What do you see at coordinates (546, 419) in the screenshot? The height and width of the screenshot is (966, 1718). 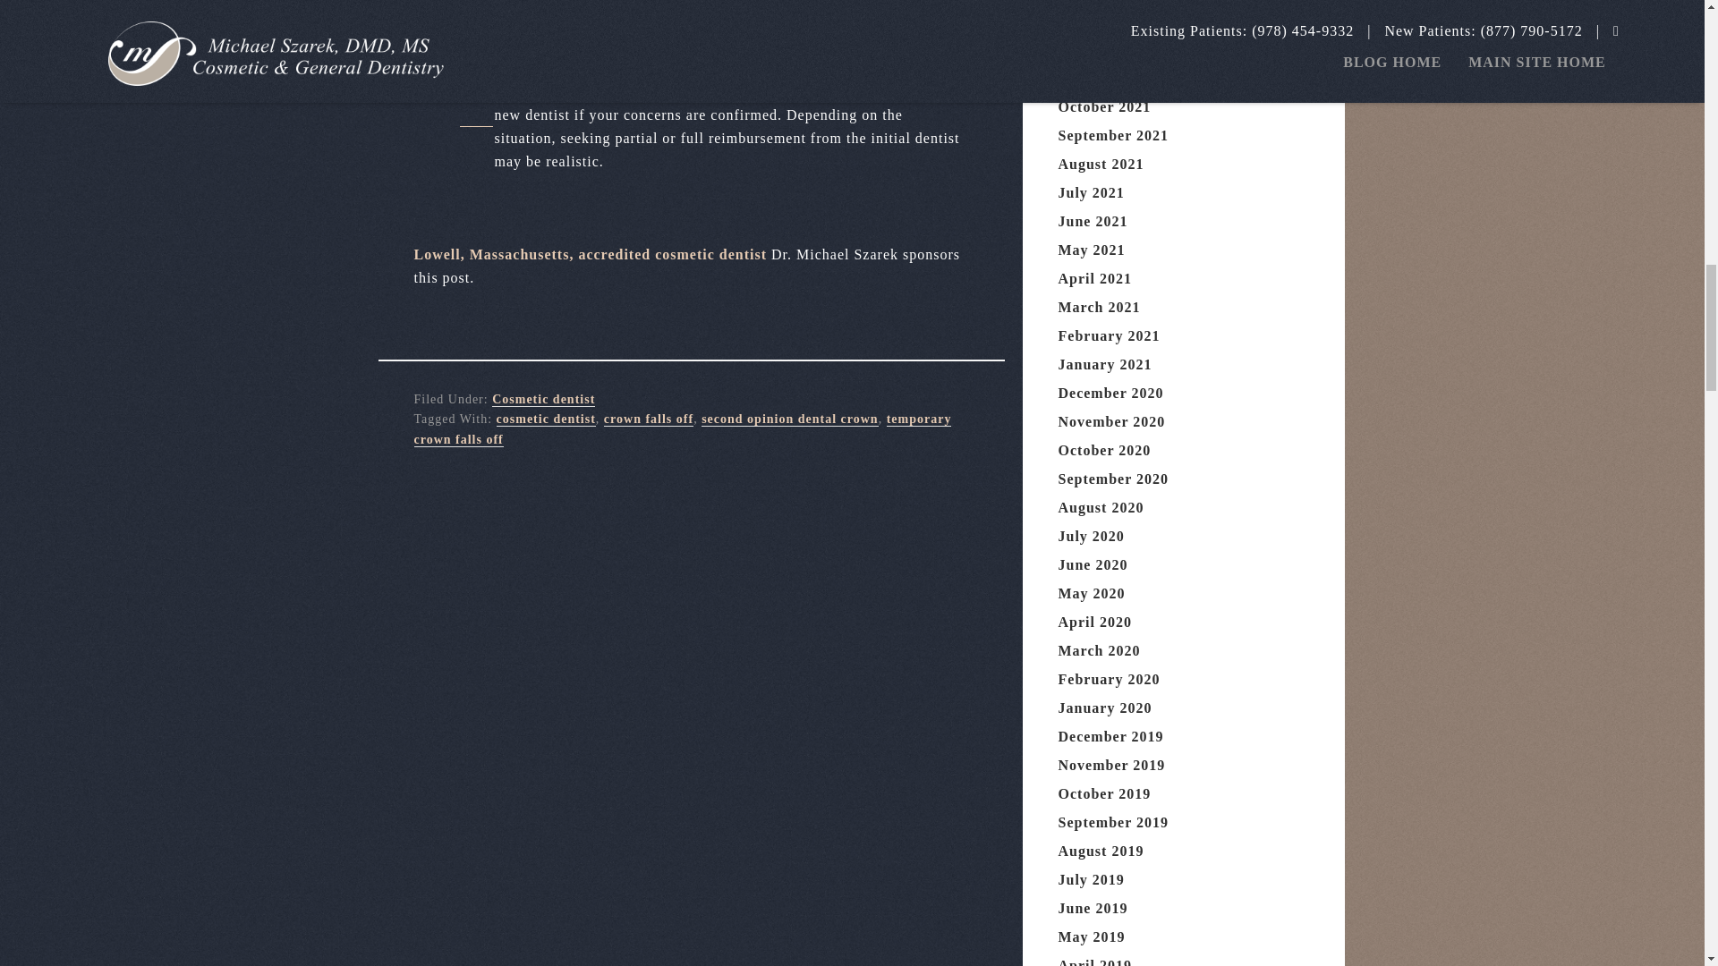 I see `cosmetic dentist` at bounding box center [546, 419].